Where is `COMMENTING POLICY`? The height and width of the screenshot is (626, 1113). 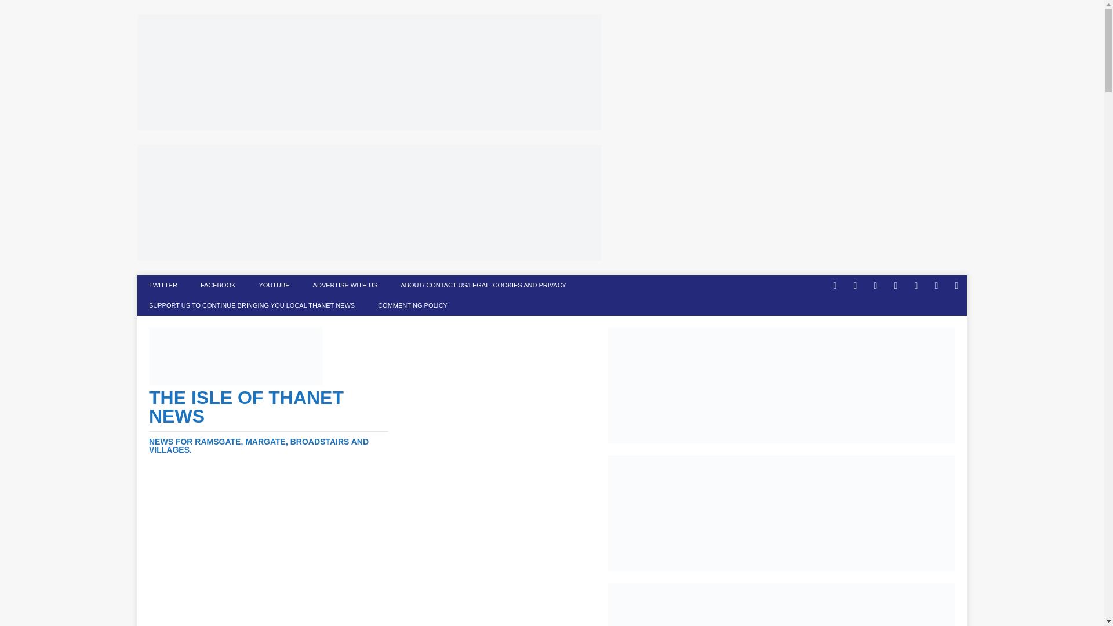
COMMENTING POLICY is located at coordinates (412, 305).